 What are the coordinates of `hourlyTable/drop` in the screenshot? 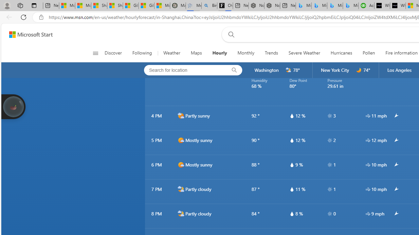 It's located at (292, 213).